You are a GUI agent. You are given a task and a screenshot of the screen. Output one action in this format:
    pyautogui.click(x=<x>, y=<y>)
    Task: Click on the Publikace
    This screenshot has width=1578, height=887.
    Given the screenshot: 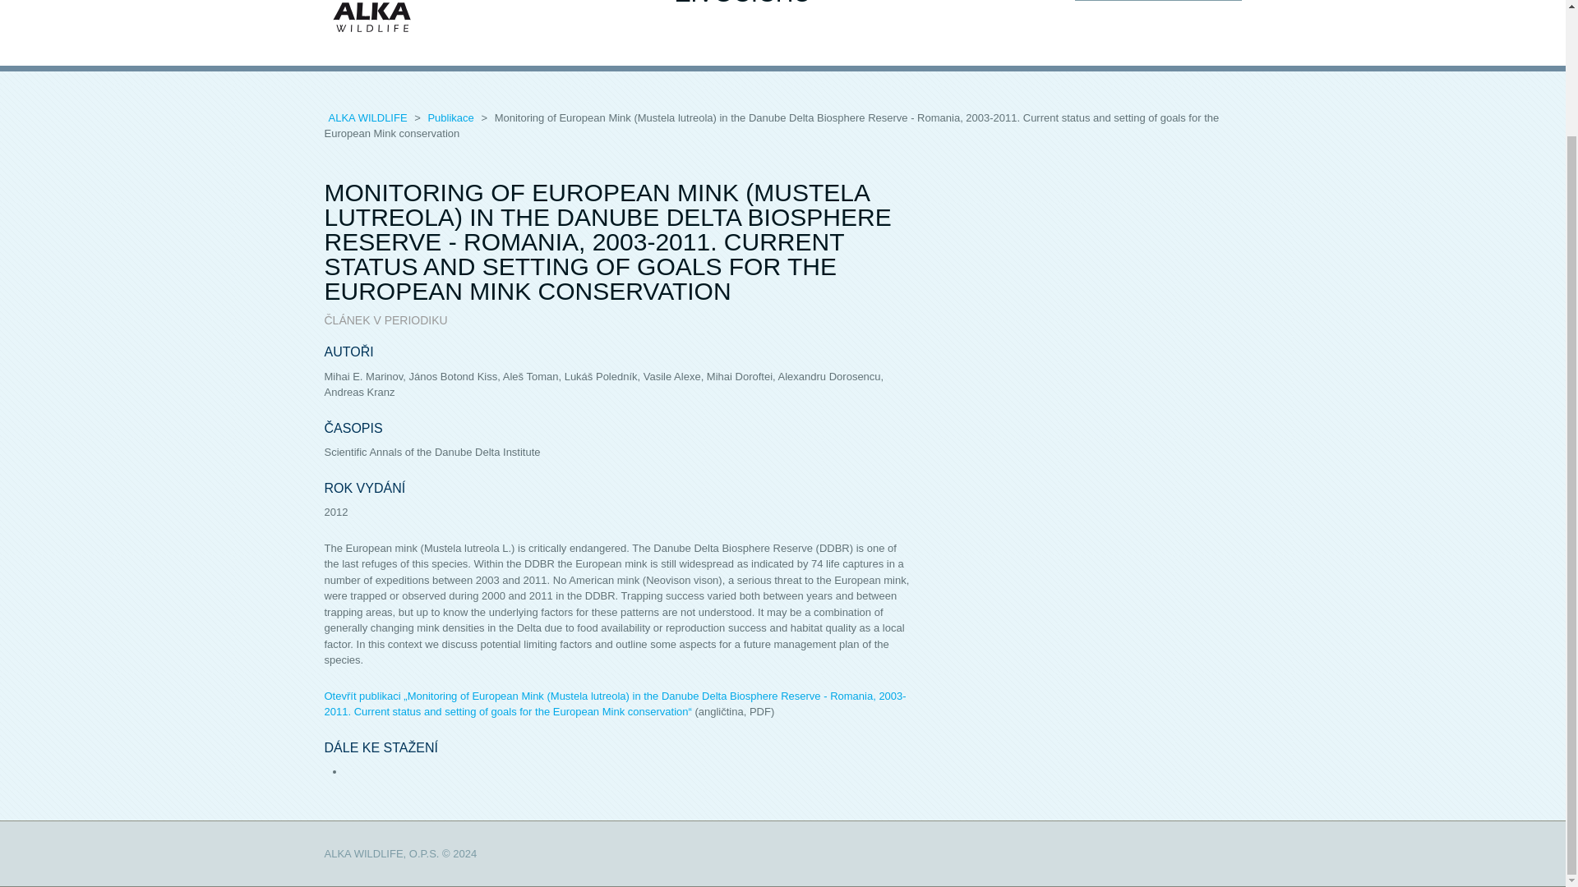 What is the action you would take?
    pyautogui.click(x=452, y=118)
    